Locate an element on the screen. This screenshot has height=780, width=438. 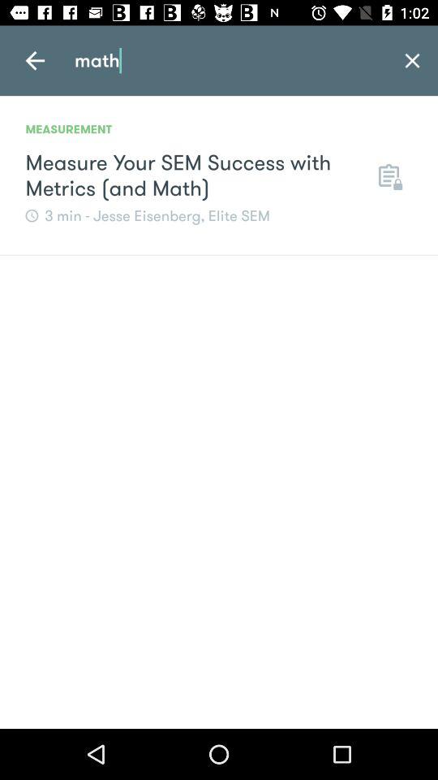
select item to the left of the math icon is located at coordinates (35, 60).